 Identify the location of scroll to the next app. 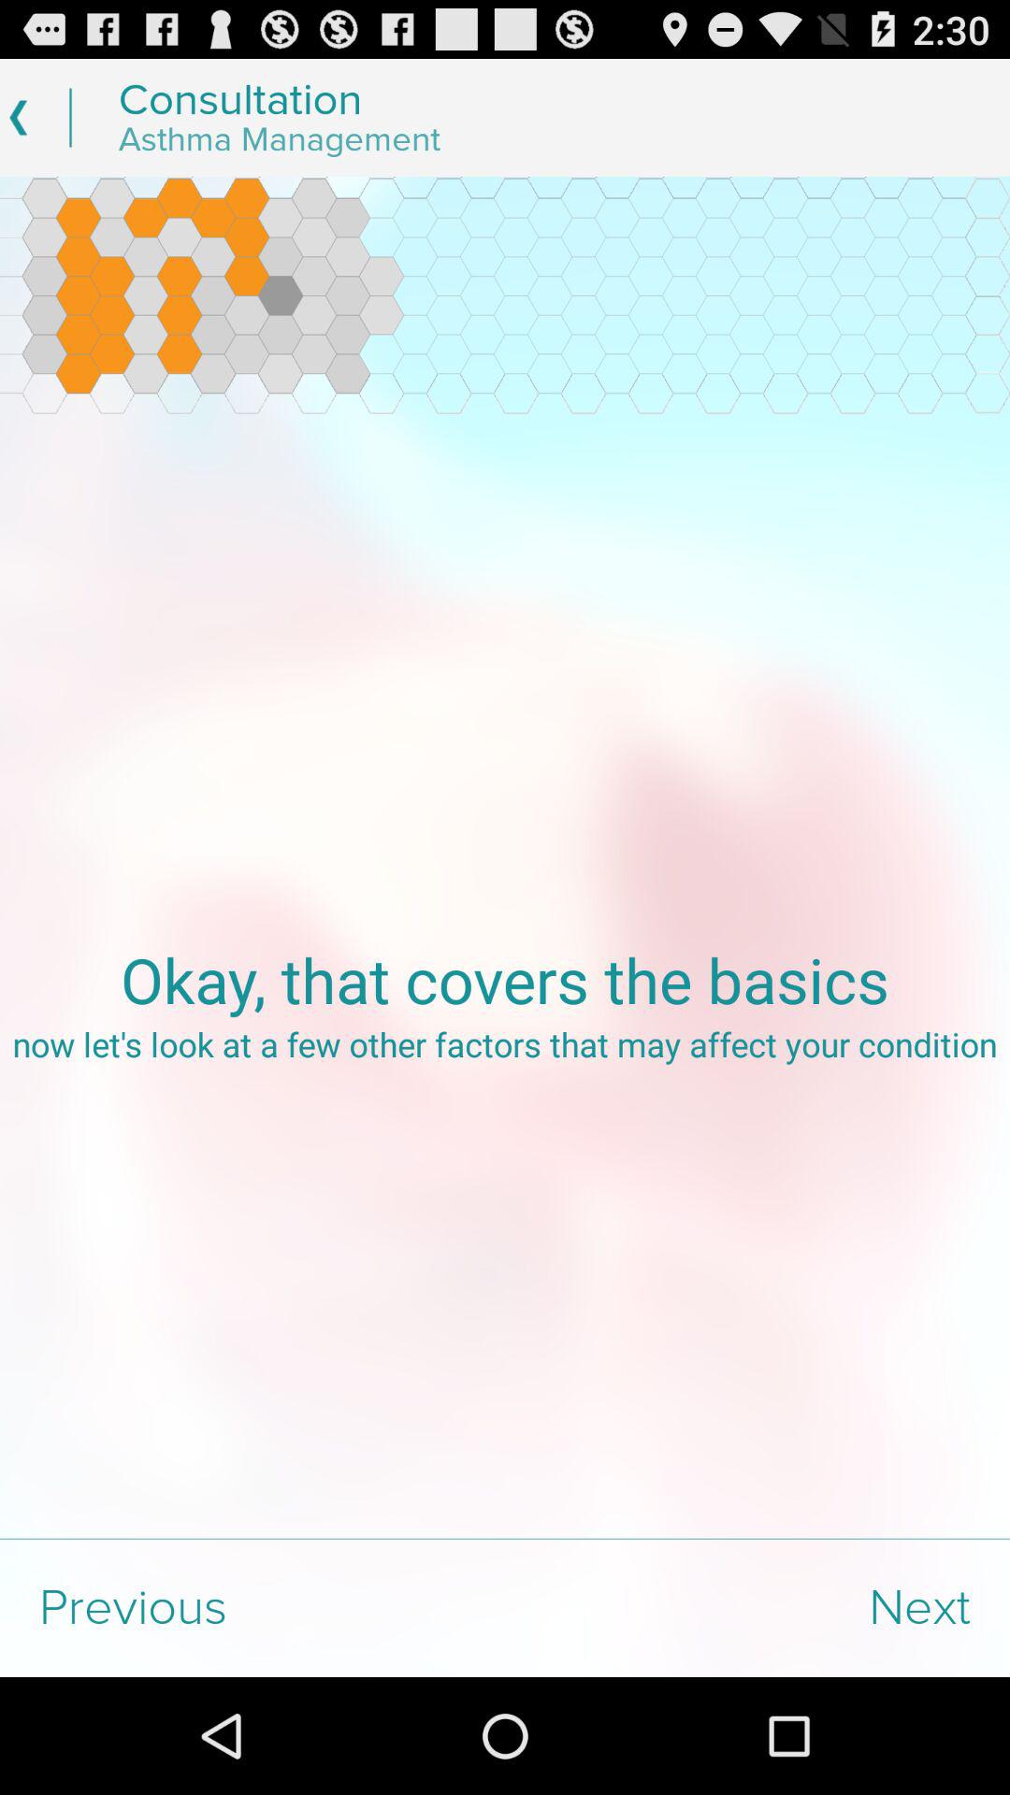
(757, 1608).